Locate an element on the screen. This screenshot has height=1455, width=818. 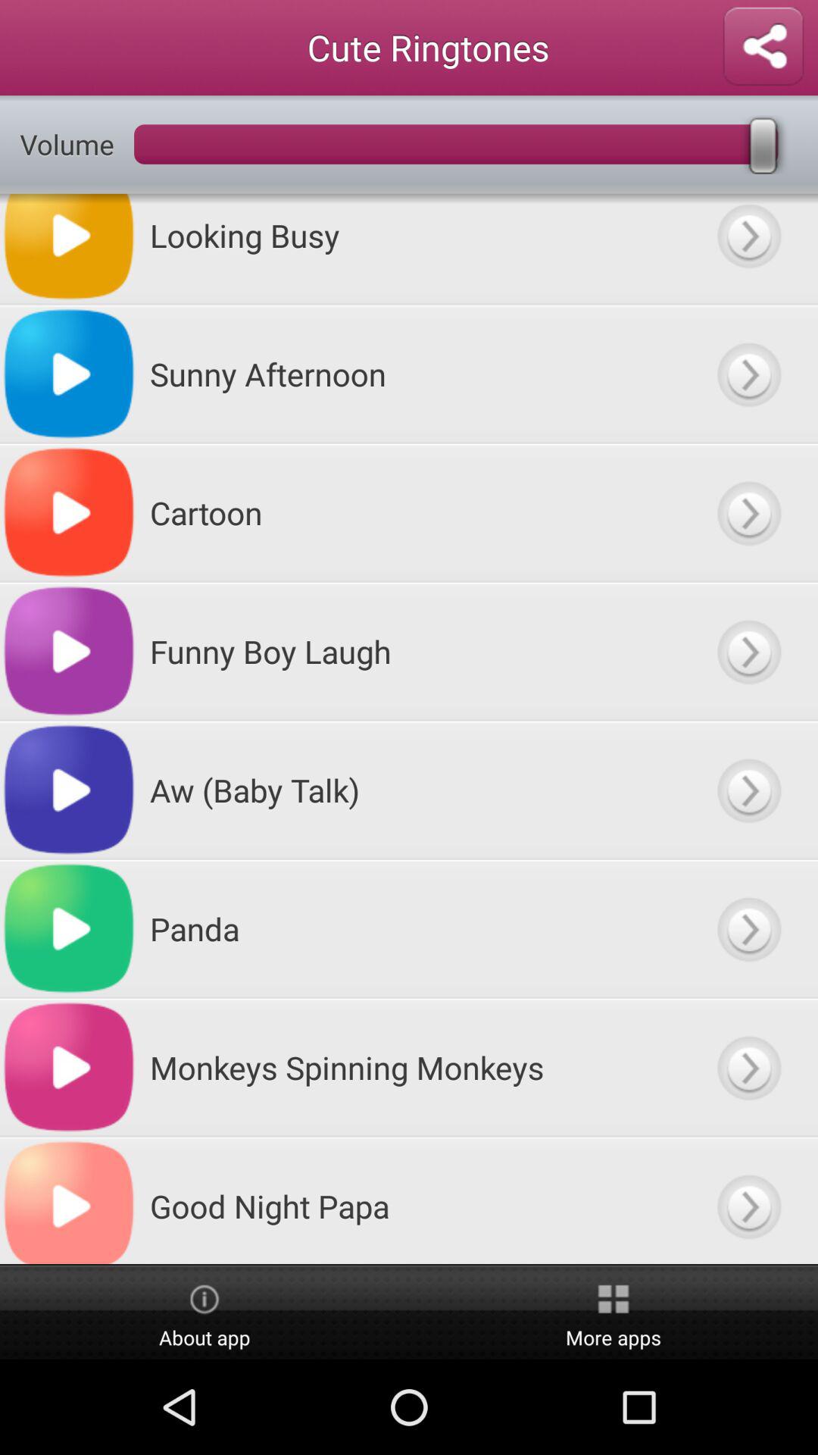
go to left is located at coordinates (748, 652).